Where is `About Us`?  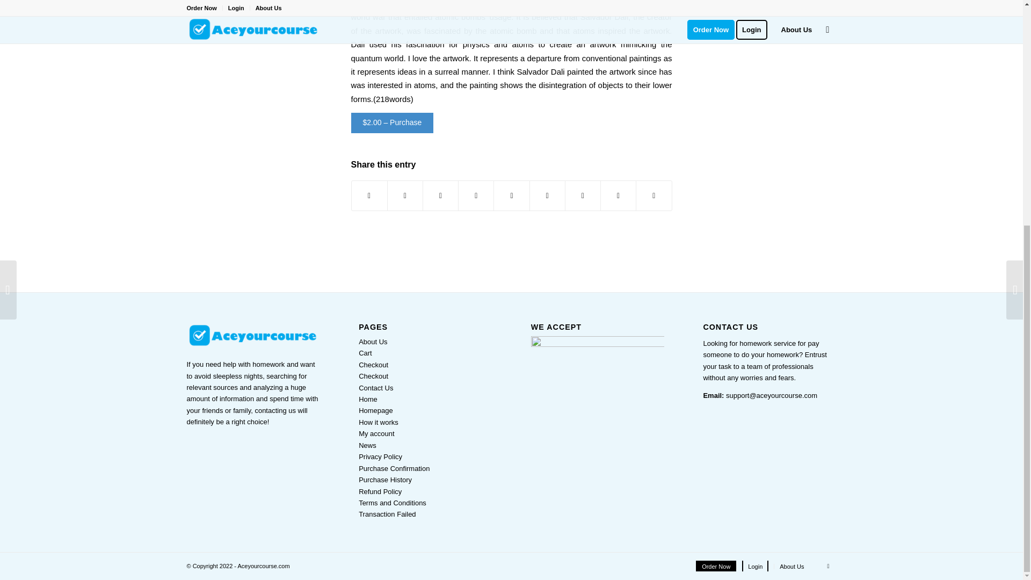
About Us is located at coordinates (373, 342).